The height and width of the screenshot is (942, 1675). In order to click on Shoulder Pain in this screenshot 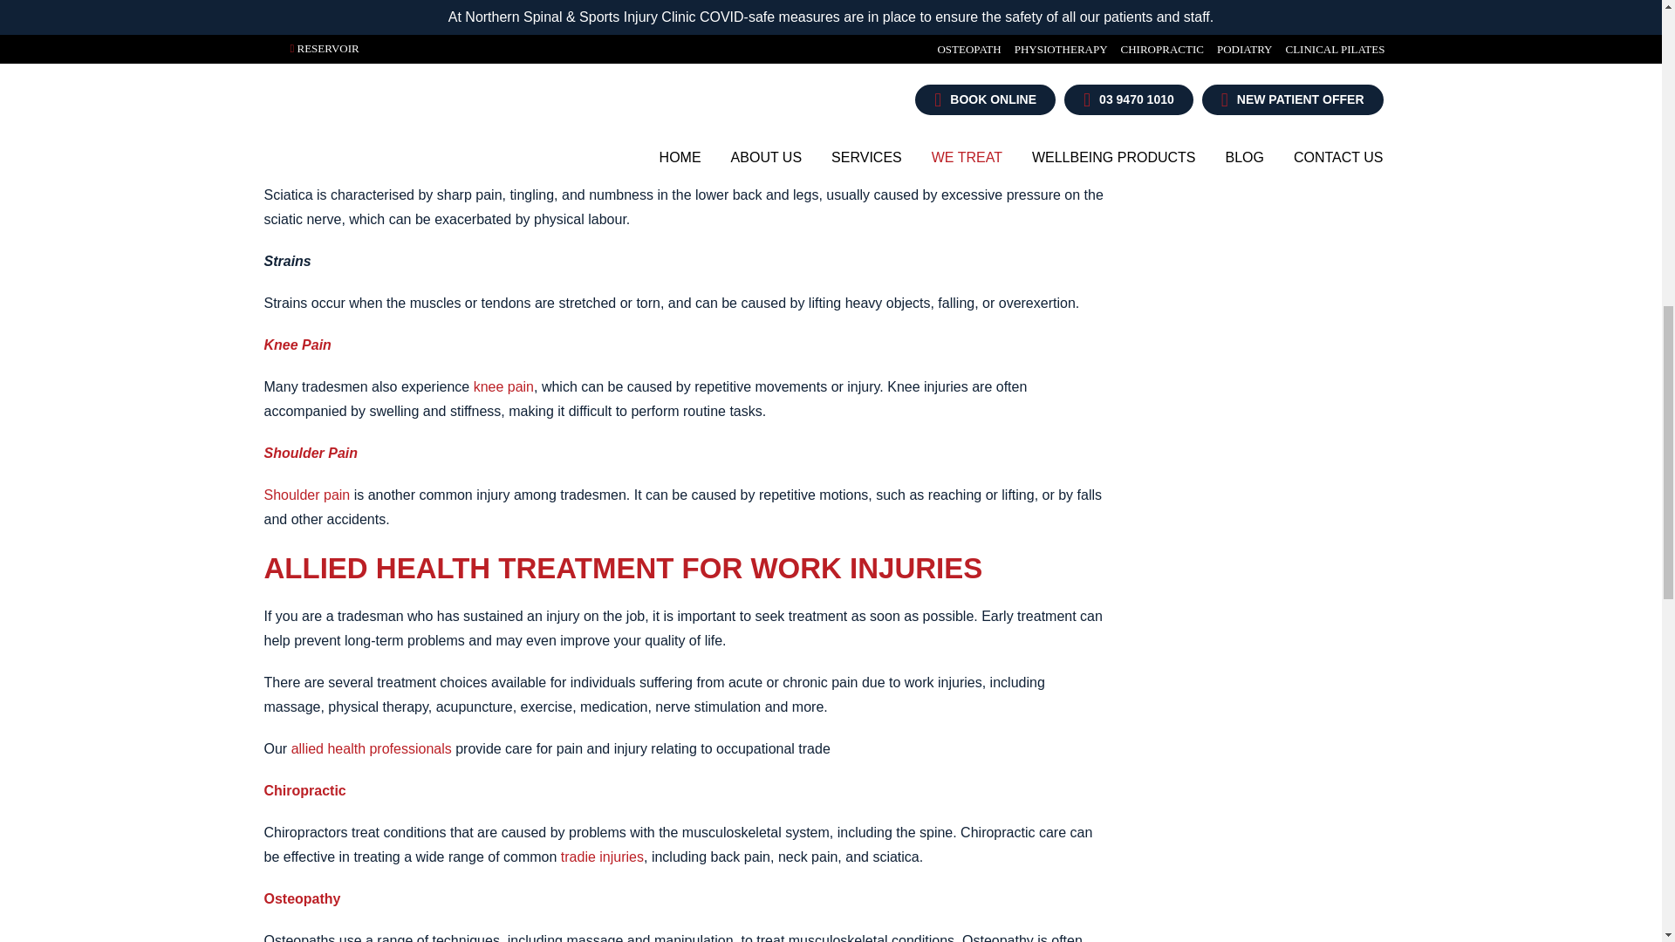, I will do `click(306, 495)`.